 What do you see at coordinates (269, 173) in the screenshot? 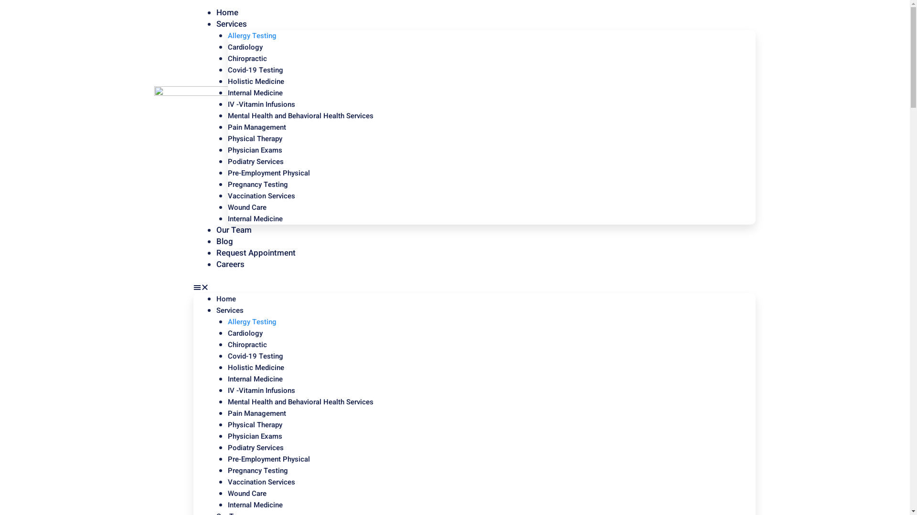
I see `Pre-Employment Physical` at bounding box center [269, 173].